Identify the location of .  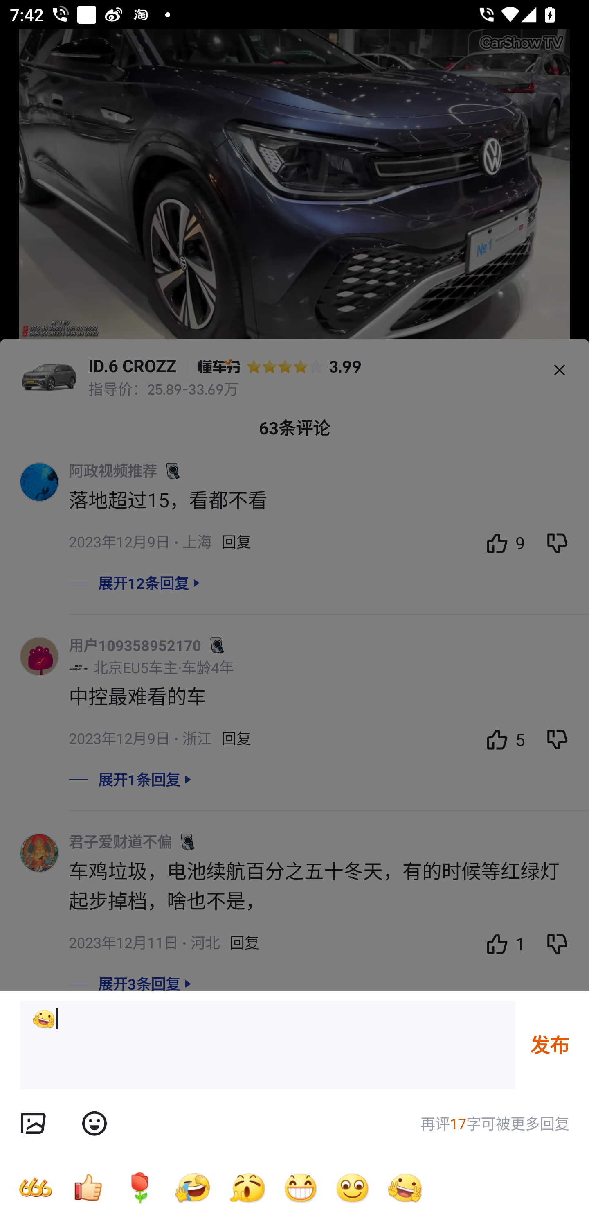
(94, 1124).